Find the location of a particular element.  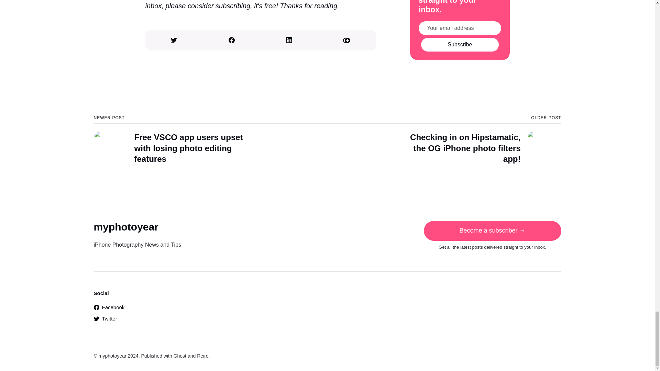

myphotoyear is located at coordinates (126, 227).